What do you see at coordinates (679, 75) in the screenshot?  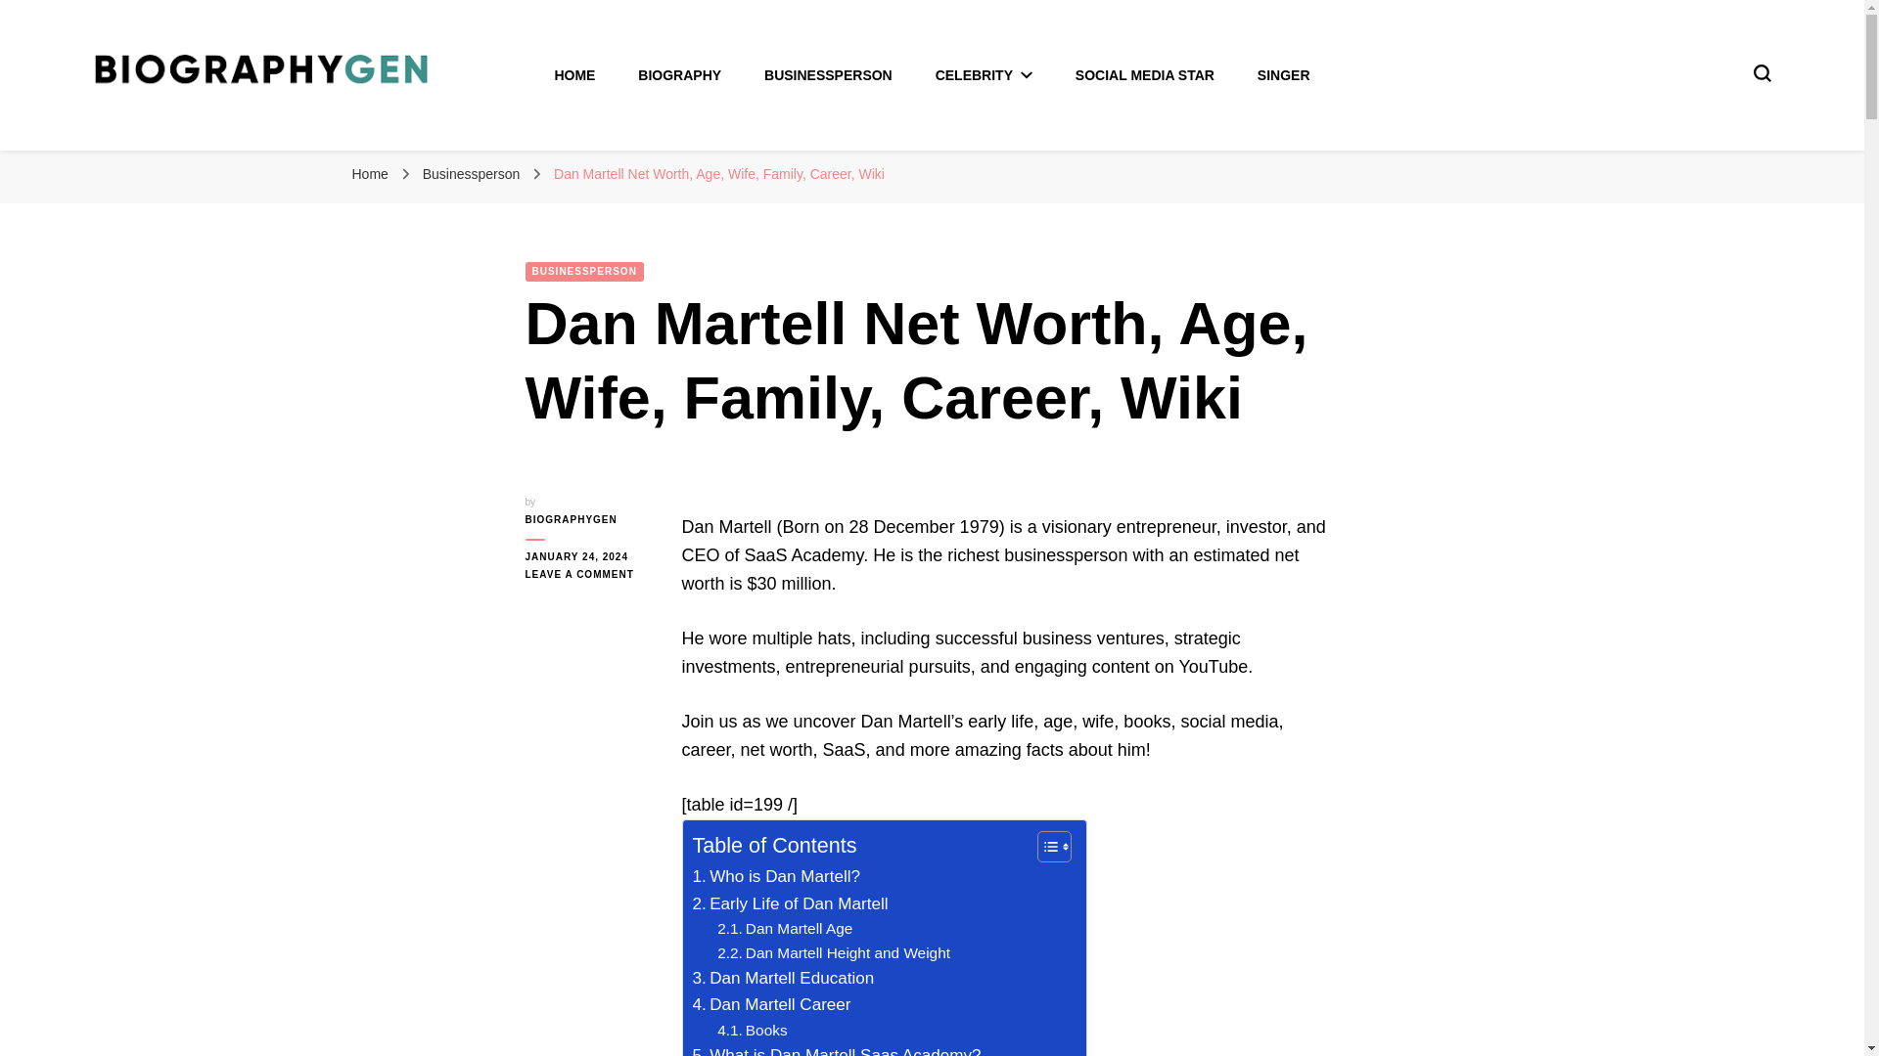 I see `BIOGRAPHY` at bounding box center [679, 75].